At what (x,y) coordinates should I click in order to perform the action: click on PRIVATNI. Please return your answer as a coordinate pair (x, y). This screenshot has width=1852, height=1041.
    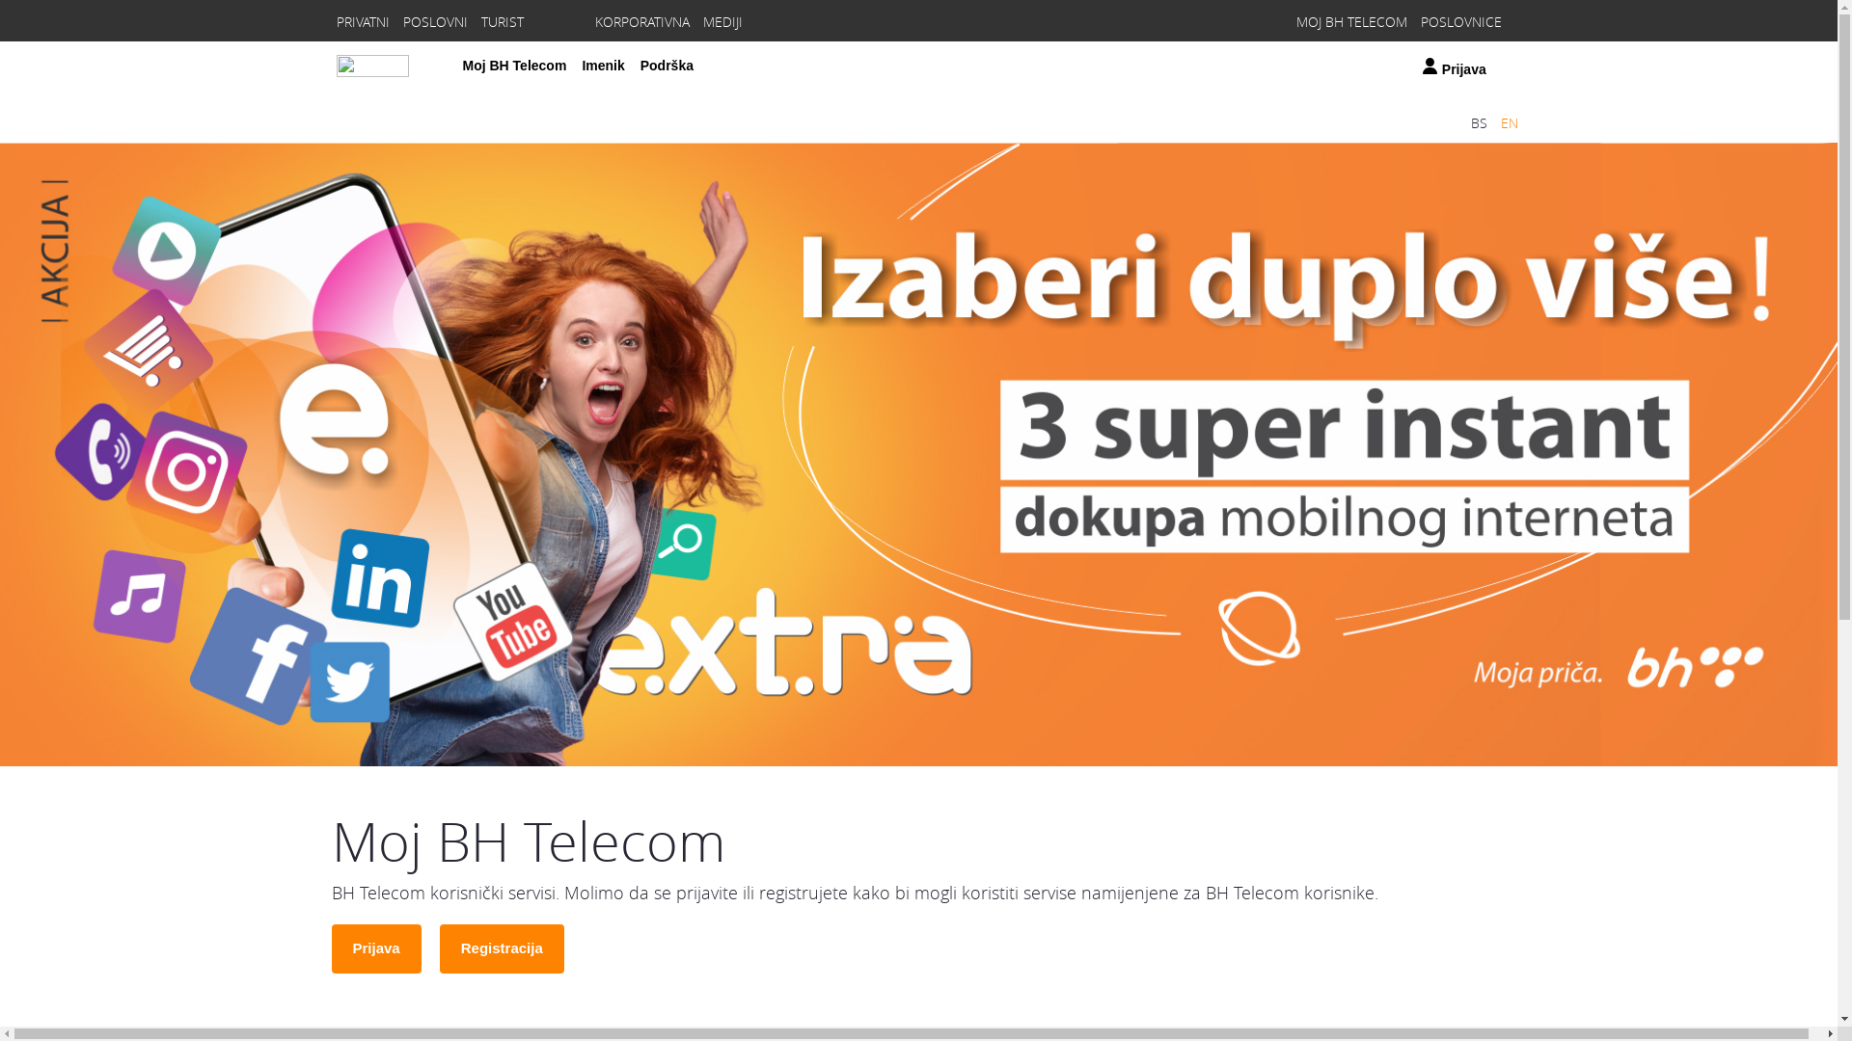
    Looking at the image, I should click on (363, 21).